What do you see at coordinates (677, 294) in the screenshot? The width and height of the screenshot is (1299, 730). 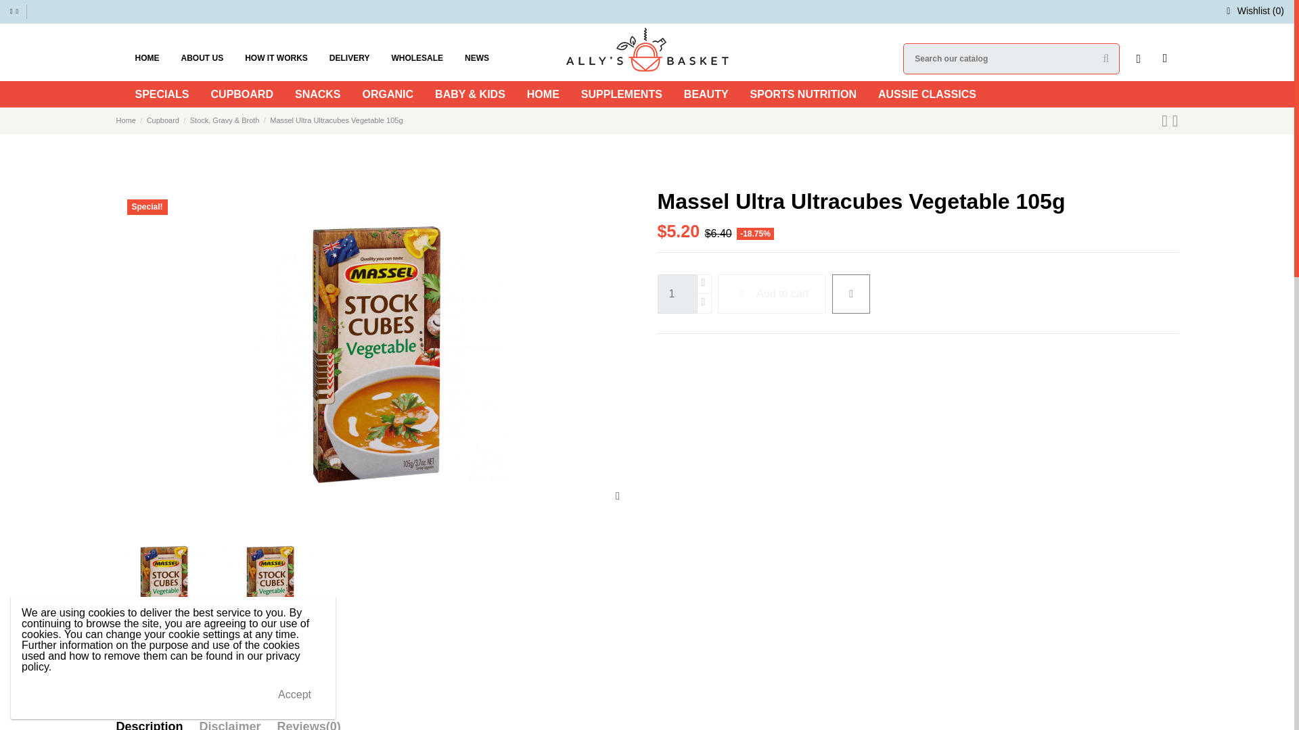 I see `1` at bounding box center [677, 294].